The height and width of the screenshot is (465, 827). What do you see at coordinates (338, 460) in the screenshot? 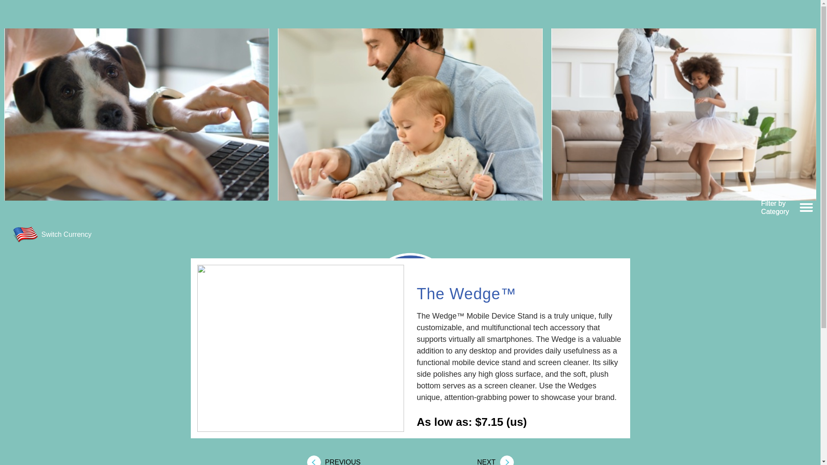
I see `PREVIOUS` at bounding box center [338, 460].